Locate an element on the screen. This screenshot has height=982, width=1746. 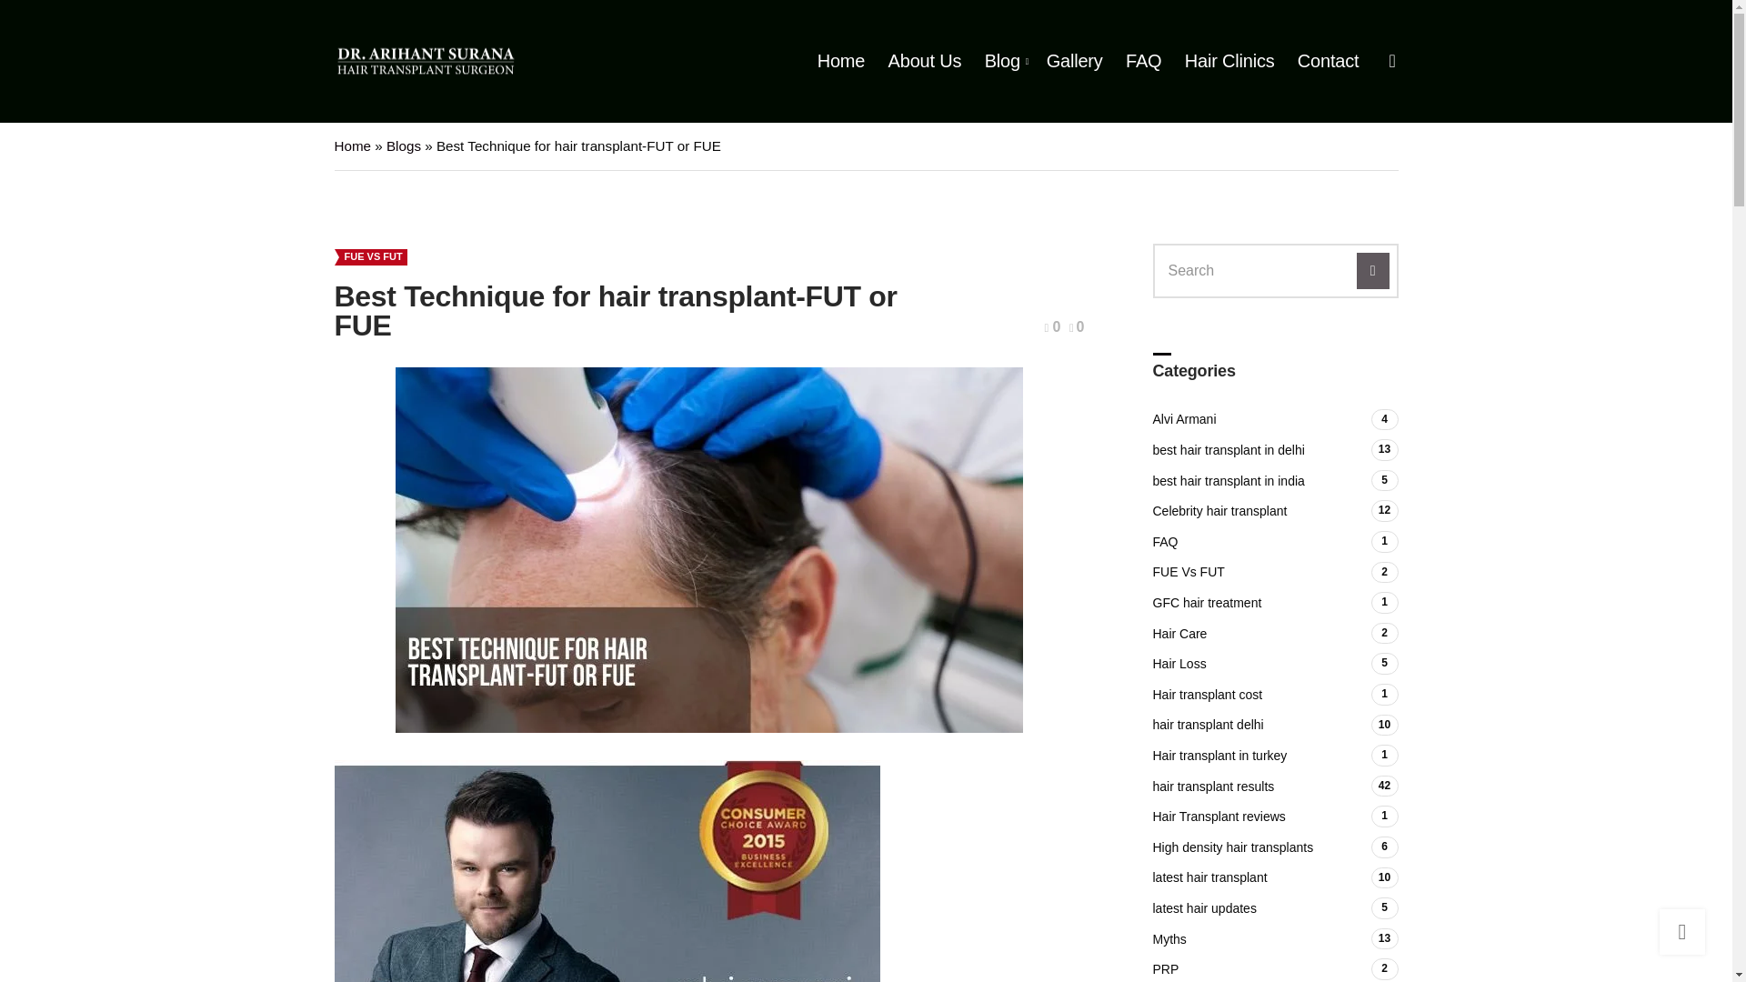
Hair Clinics is located at coordinates (1229, 61).